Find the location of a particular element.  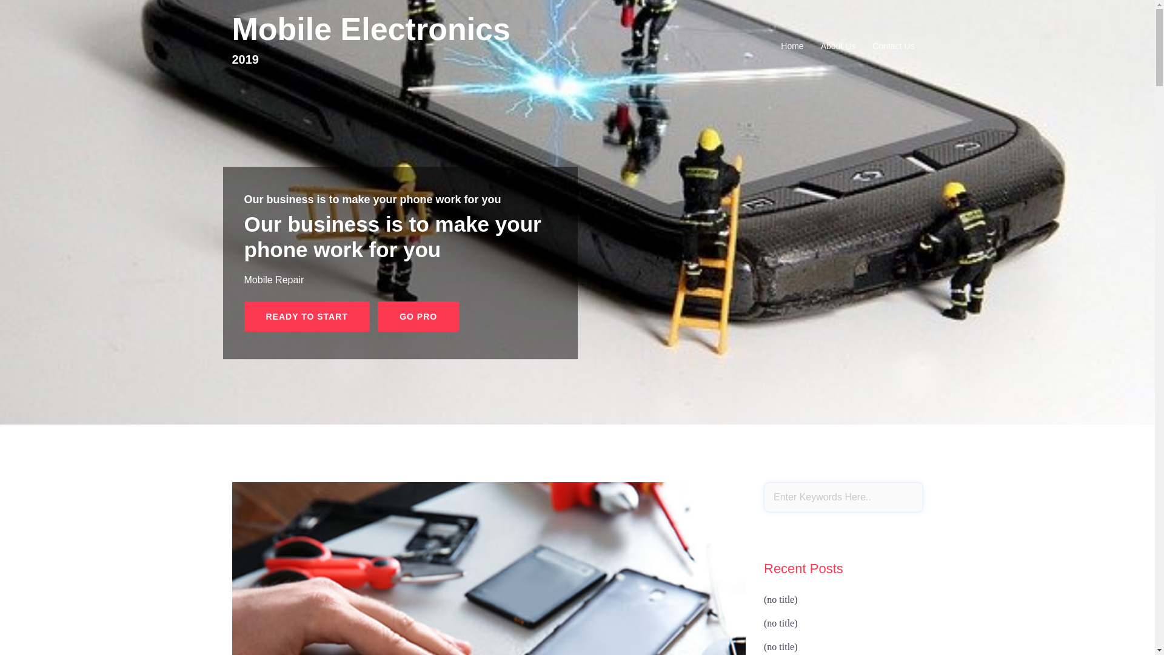

(no title) is located at coordinates (781, 647).